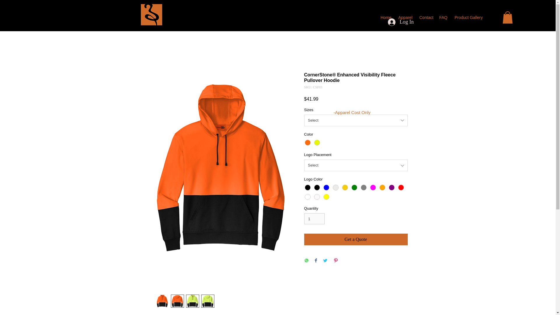 The image size is (560, 315). Describe the element at coordinates (443, 17) in the screenshot. I see `FAQ` at that location.